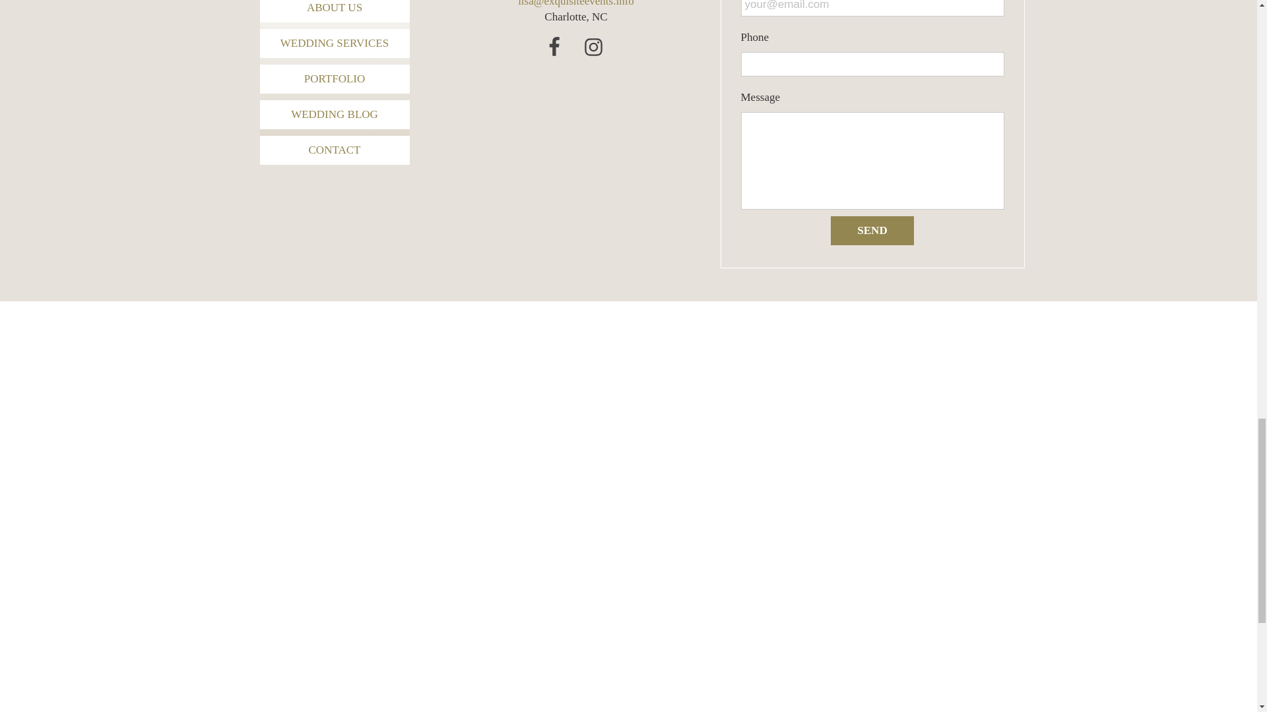 The width and height of the screenshot is (1267, 712). Describe the element at coordinates (334, 115) in the screenshot. I see `WEDDING BLOG` at that location.